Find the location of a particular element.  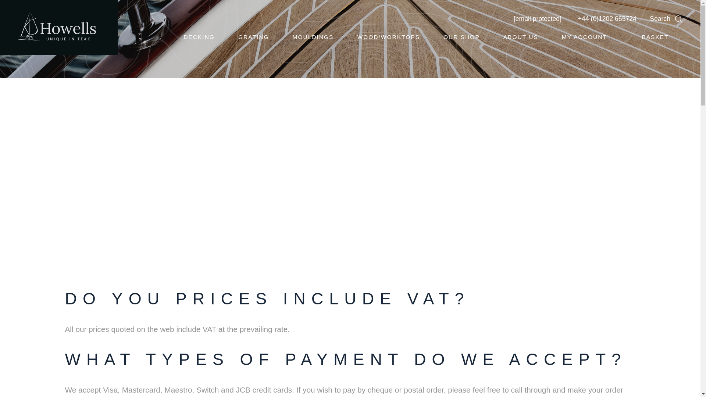

OUR SHOP is located at coordinates (461, 37).